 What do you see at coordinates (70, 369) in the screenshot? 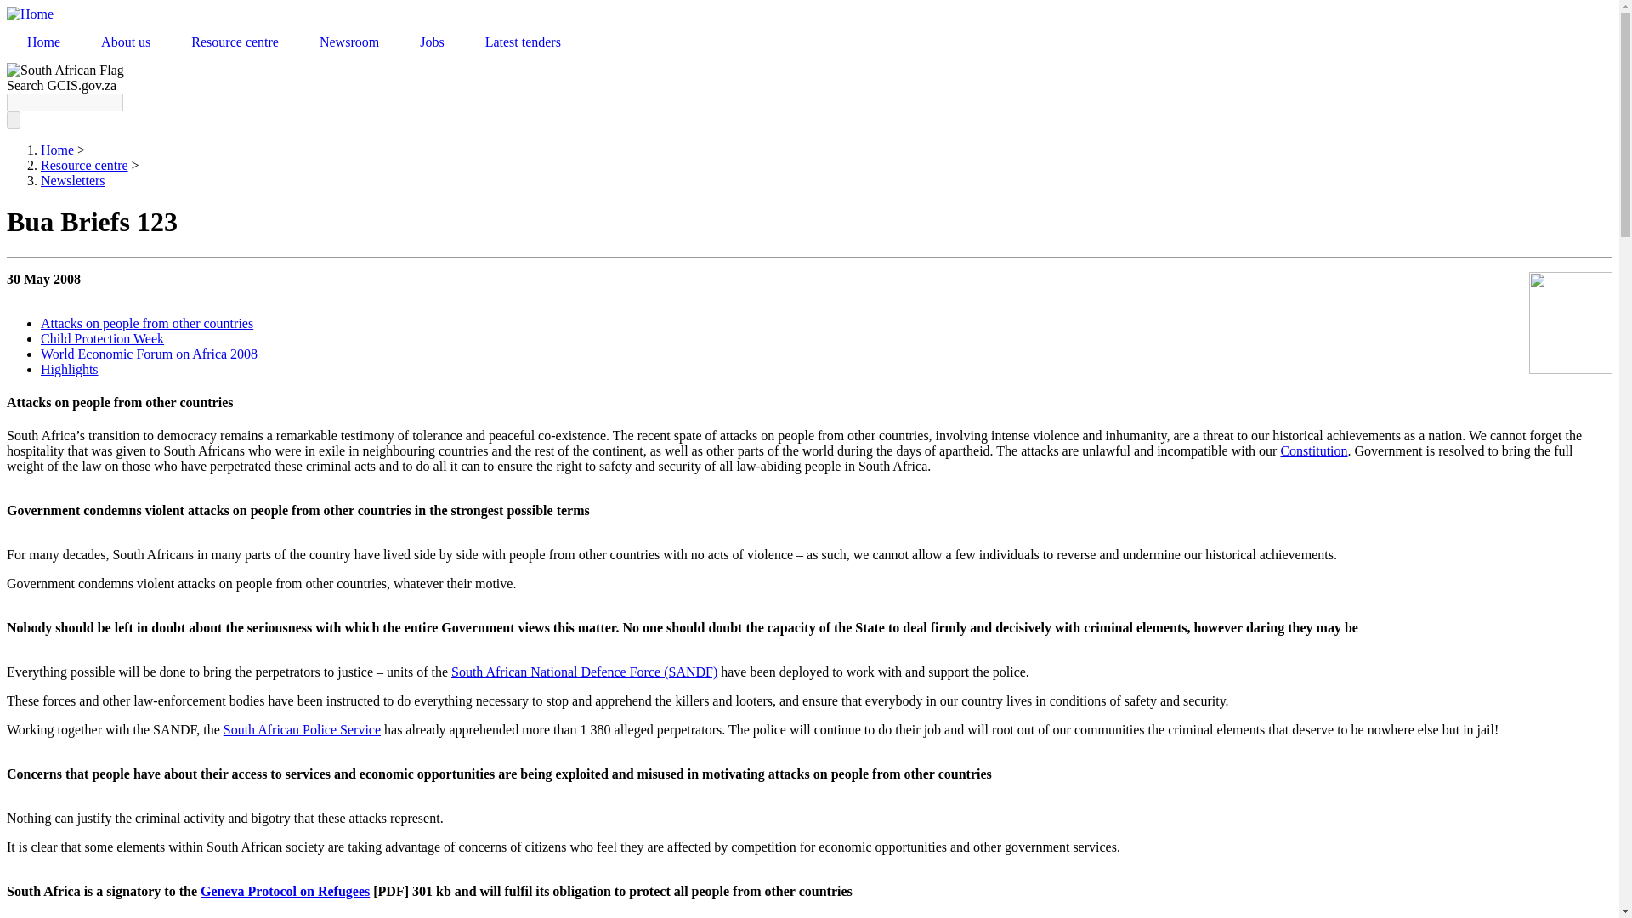
I see `Highlights` at bounding box center [70, 369].